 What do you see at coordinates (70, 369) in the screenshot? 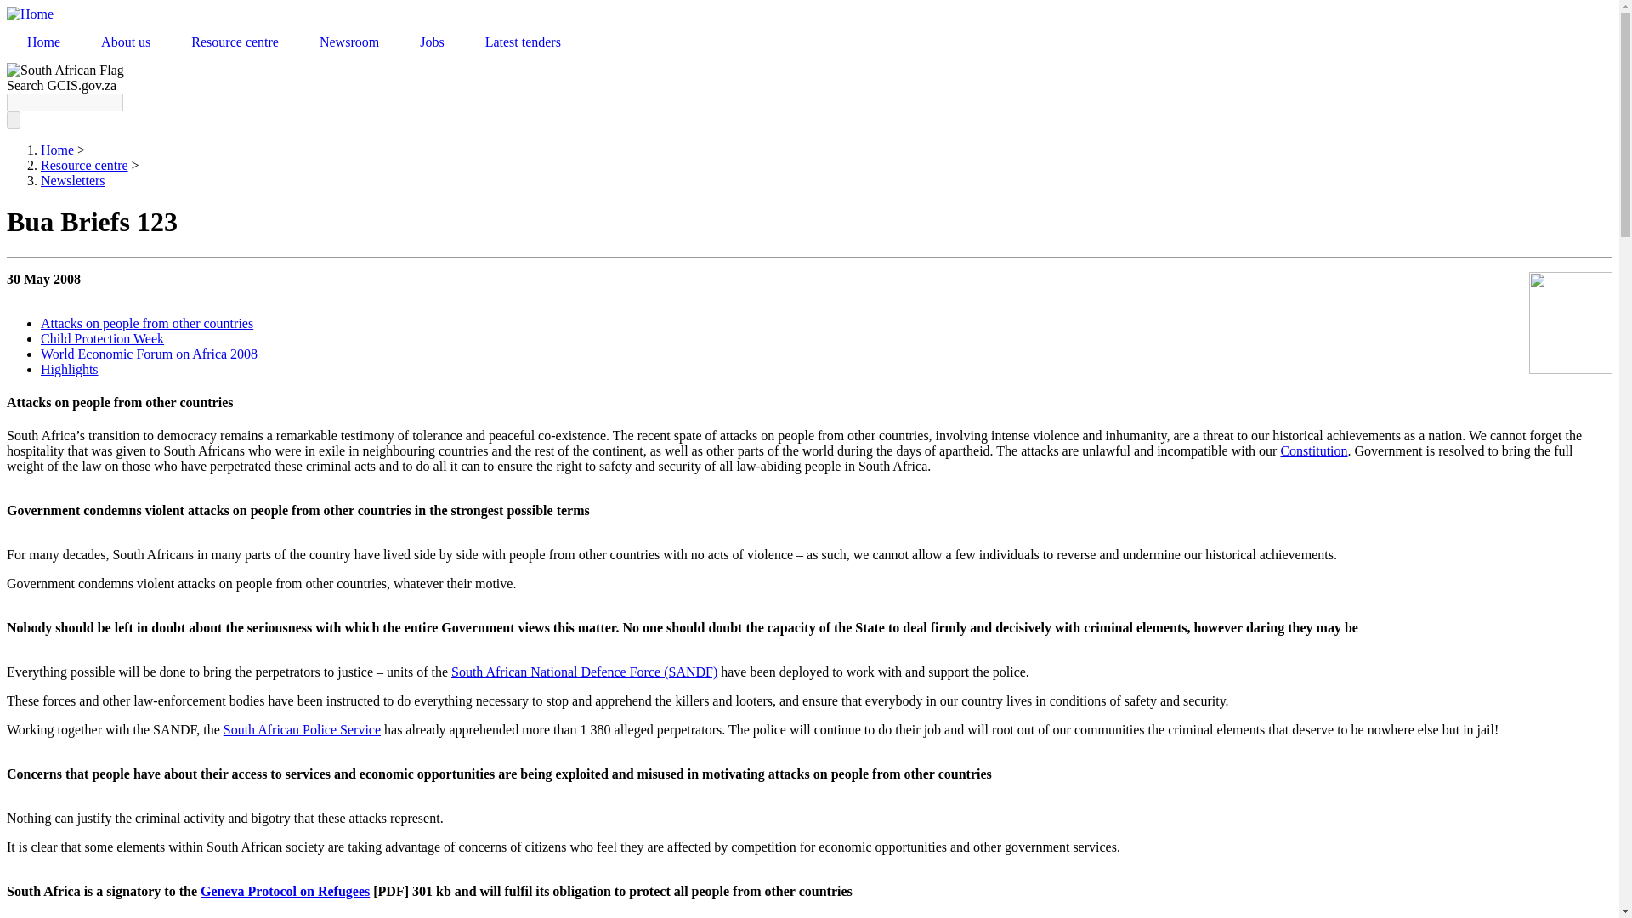
I see `Highlights` at bounding box center [70, 369].